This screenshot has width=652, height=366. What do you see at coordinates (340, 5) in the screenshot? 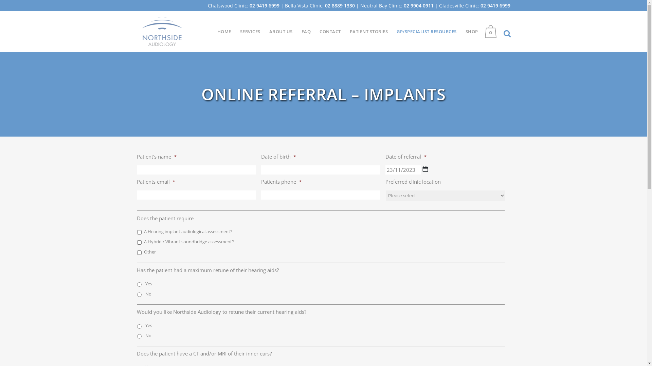
I see `02 8889 1330` at bounding box center [340, 5].